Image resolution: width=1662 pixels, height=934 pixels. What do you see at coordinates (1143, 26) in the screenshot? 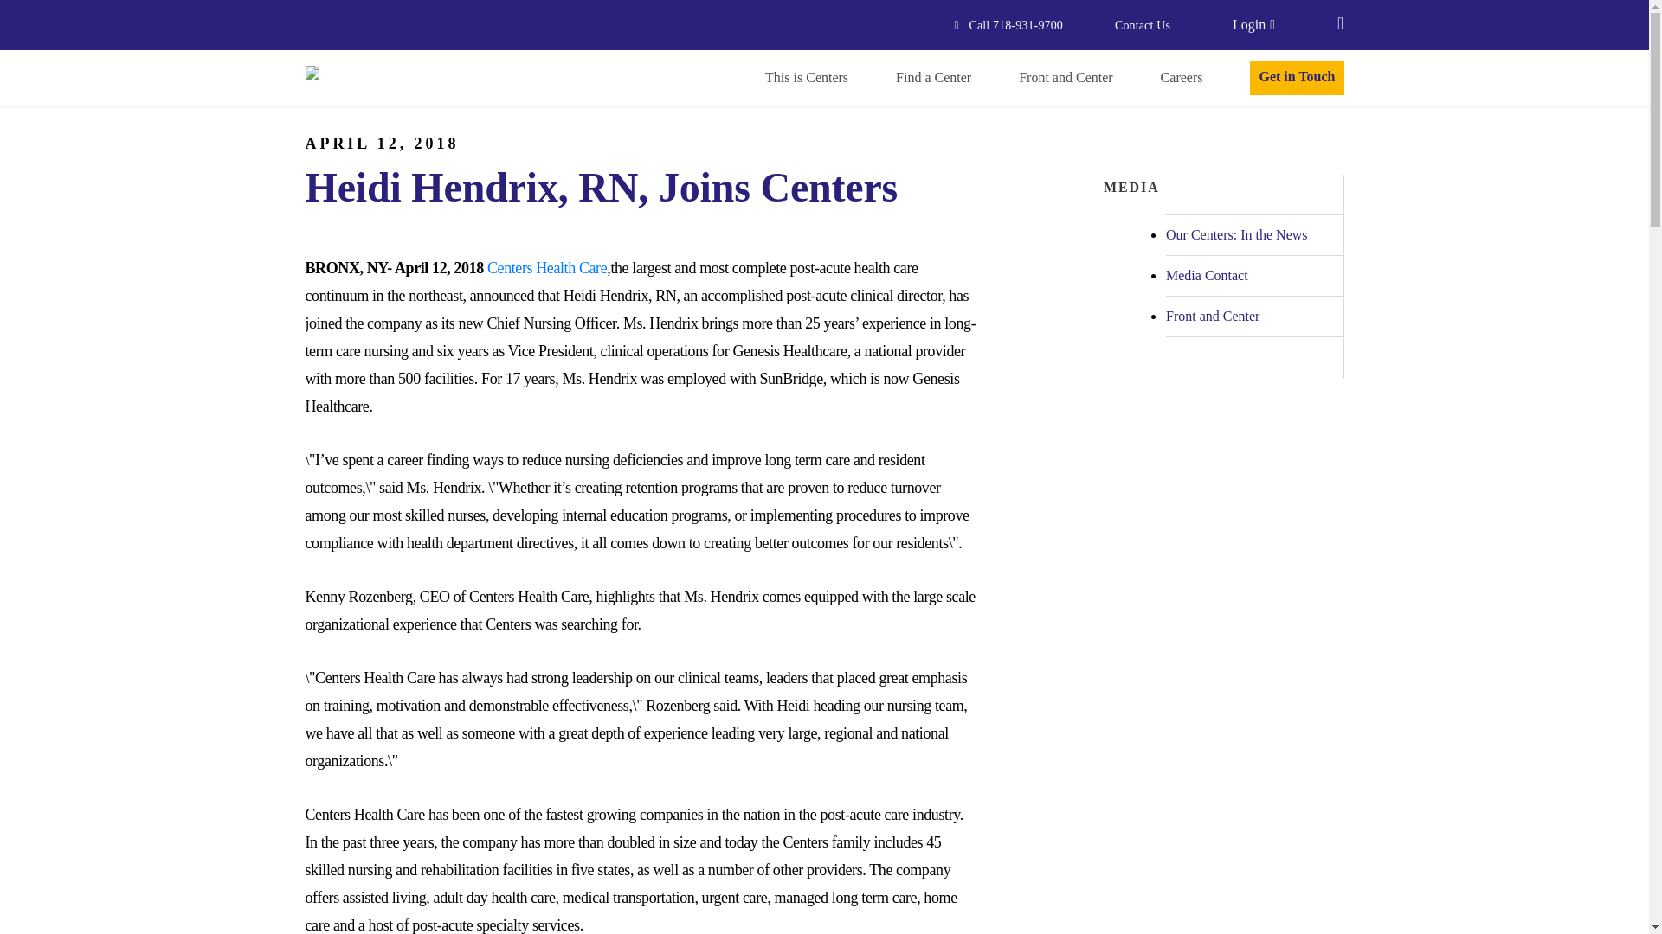
I see `Contact Us` at bounding box center [1143, 26].